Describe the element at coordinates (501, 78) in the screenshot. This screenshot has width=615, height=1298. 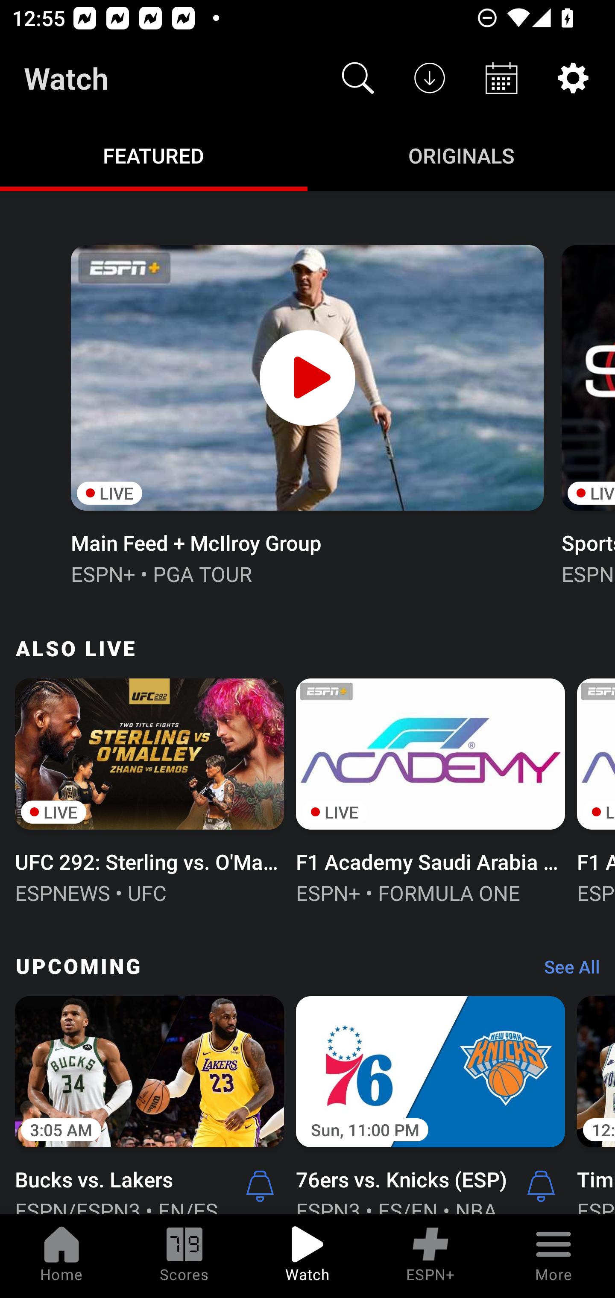
I see `Schedule` at that location.